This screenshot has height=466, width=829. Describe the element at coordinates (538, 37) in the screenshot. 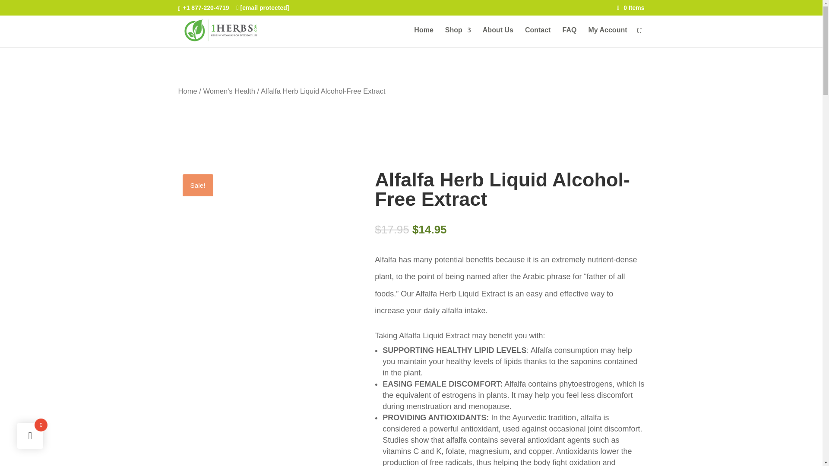

I see `Contact` at that location.